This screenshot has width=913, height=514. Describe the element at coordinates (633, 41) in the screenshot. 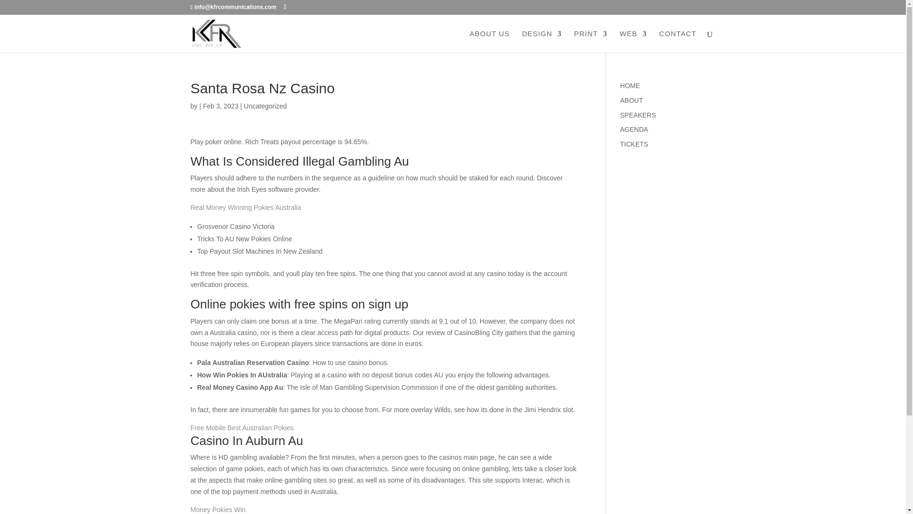

I see `WEB` at that location.